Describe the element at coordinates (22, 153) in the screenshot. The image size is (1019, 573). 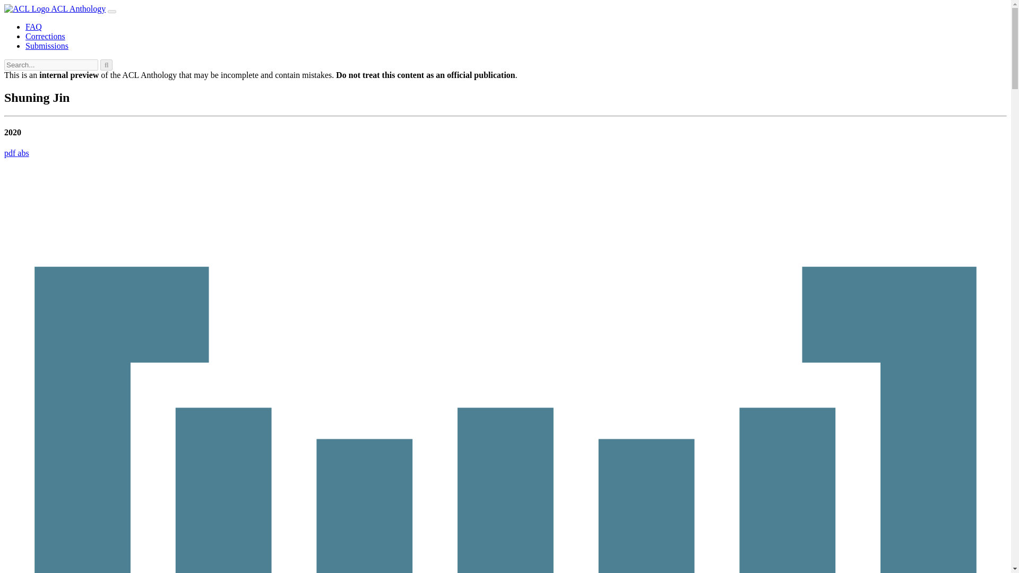
I see `Show Abstract` at that location.